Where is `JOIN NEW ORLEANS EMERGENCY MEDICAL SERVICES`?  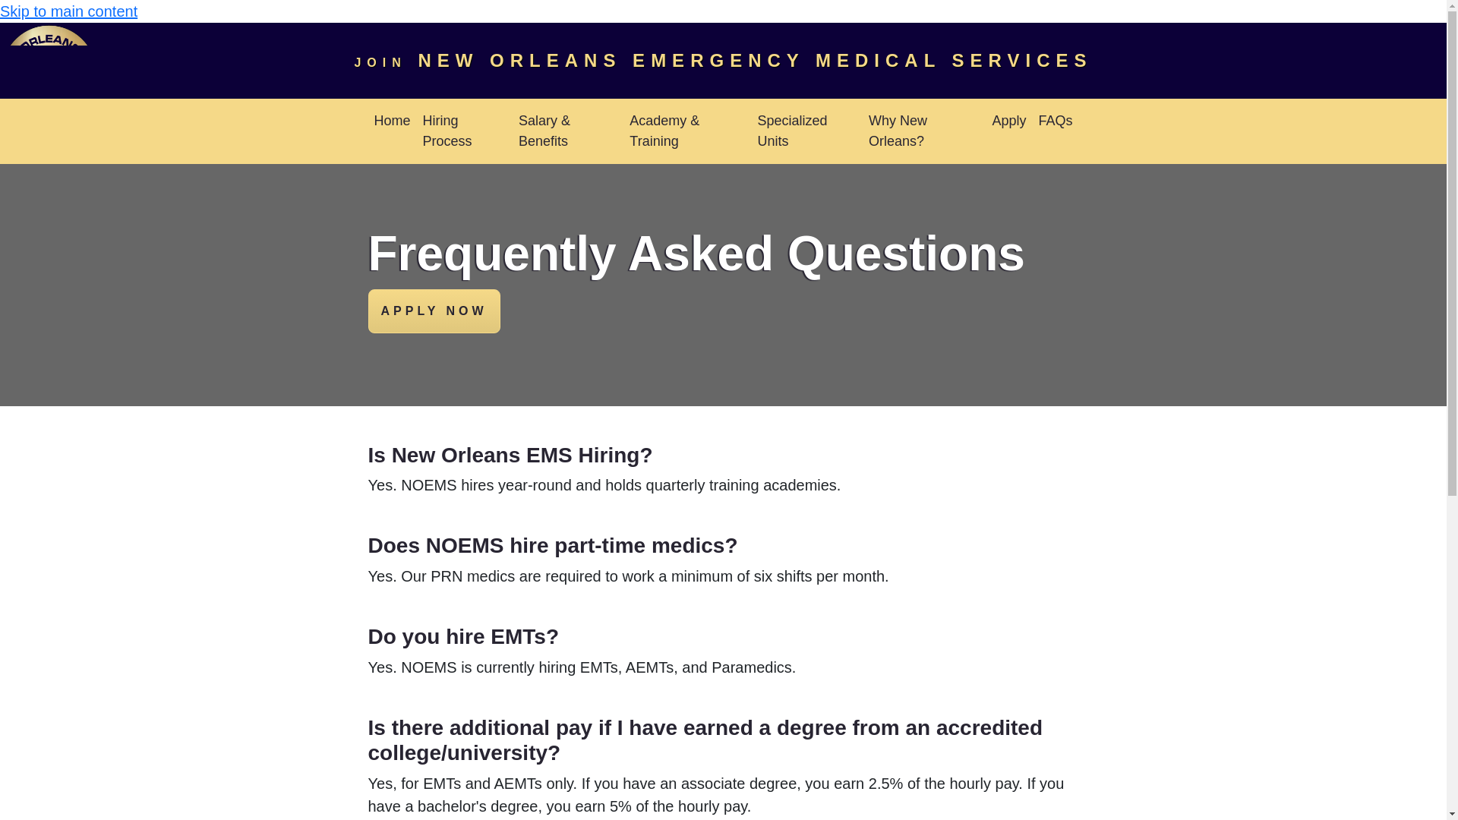 JOIN NEW ORLEANS EMERGENCY MEDICAL SERVICES is located at coordinates (723, 61).